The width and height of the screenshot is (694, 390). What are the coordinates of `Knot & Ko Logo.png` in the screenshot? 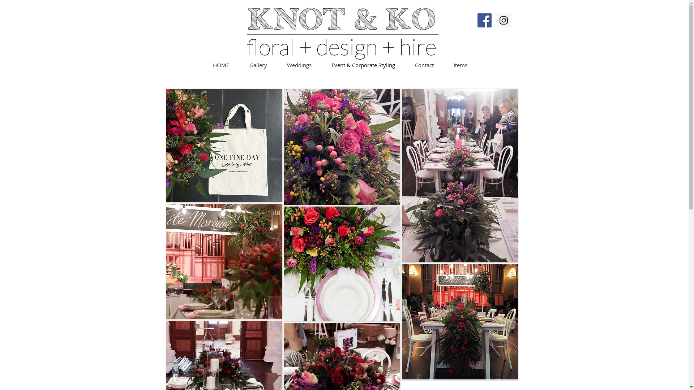 It's located at (342, 34).